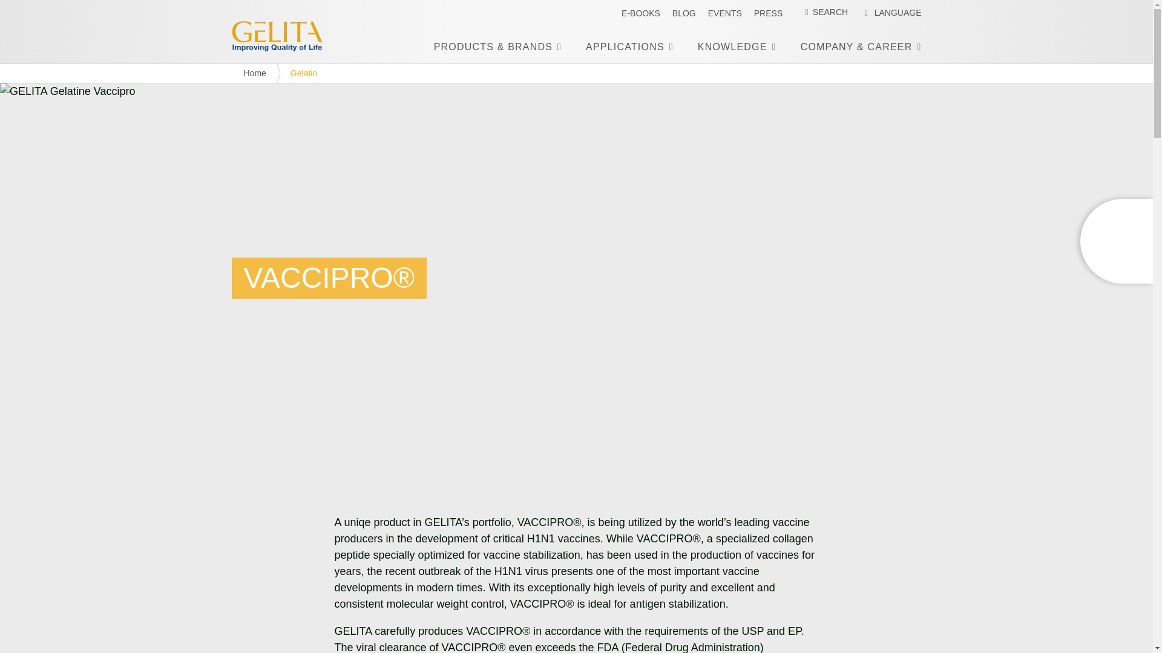 The width and height of the screenshot is (1162, 653). Describe the element at coordinates (890, 13) in the screenshot. I see `LANGUAGE` at that location.